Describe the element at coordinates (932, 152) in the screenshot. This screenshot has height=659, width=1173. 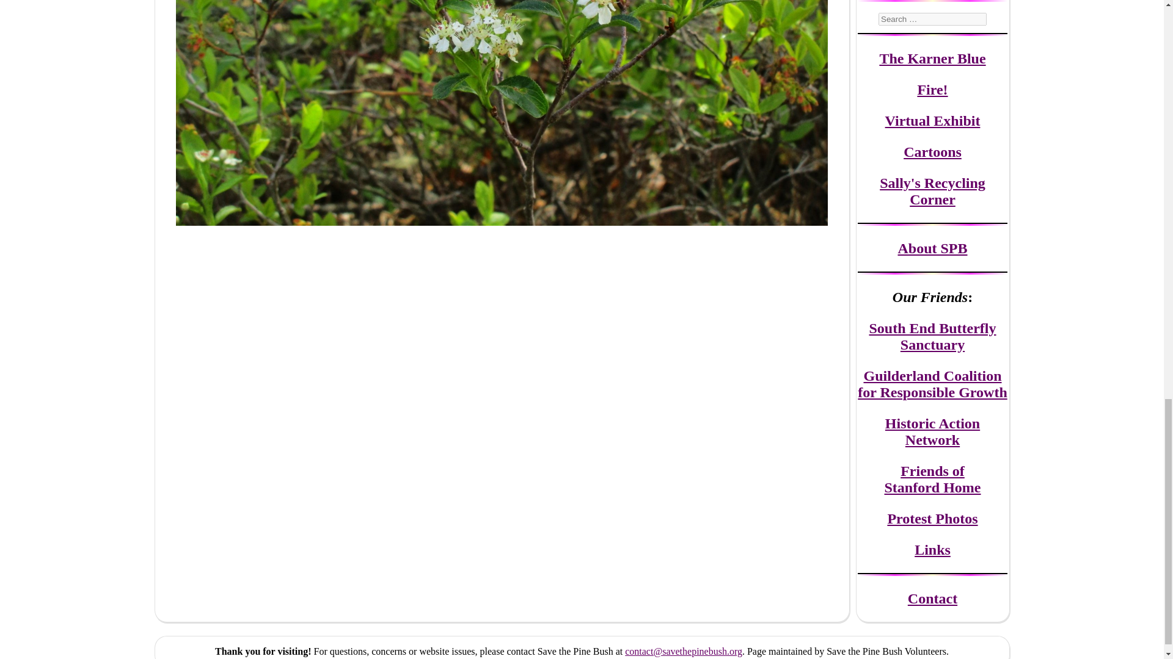
I see `Cartoons` at that location.